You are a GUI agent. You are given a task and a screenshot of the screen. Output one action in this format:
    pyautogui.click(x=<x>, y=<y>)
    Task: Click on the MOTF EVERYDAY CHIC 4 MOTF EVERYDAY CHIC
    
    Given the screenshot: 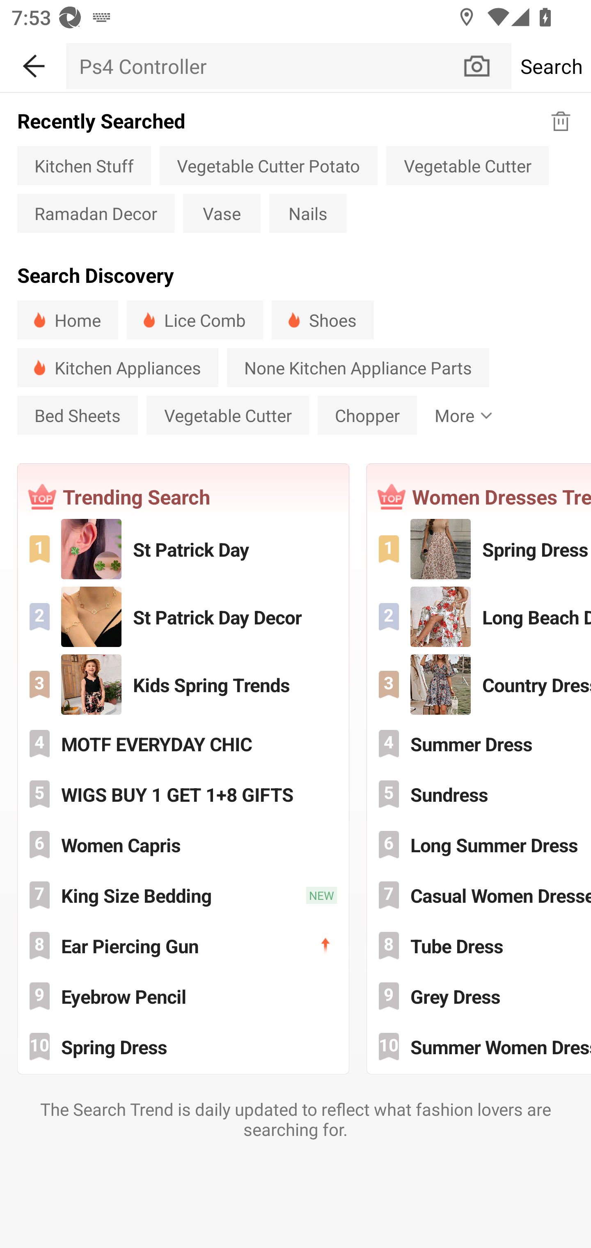 What is the action you would take?
    pyautogui.click(x=183, y=744)
    